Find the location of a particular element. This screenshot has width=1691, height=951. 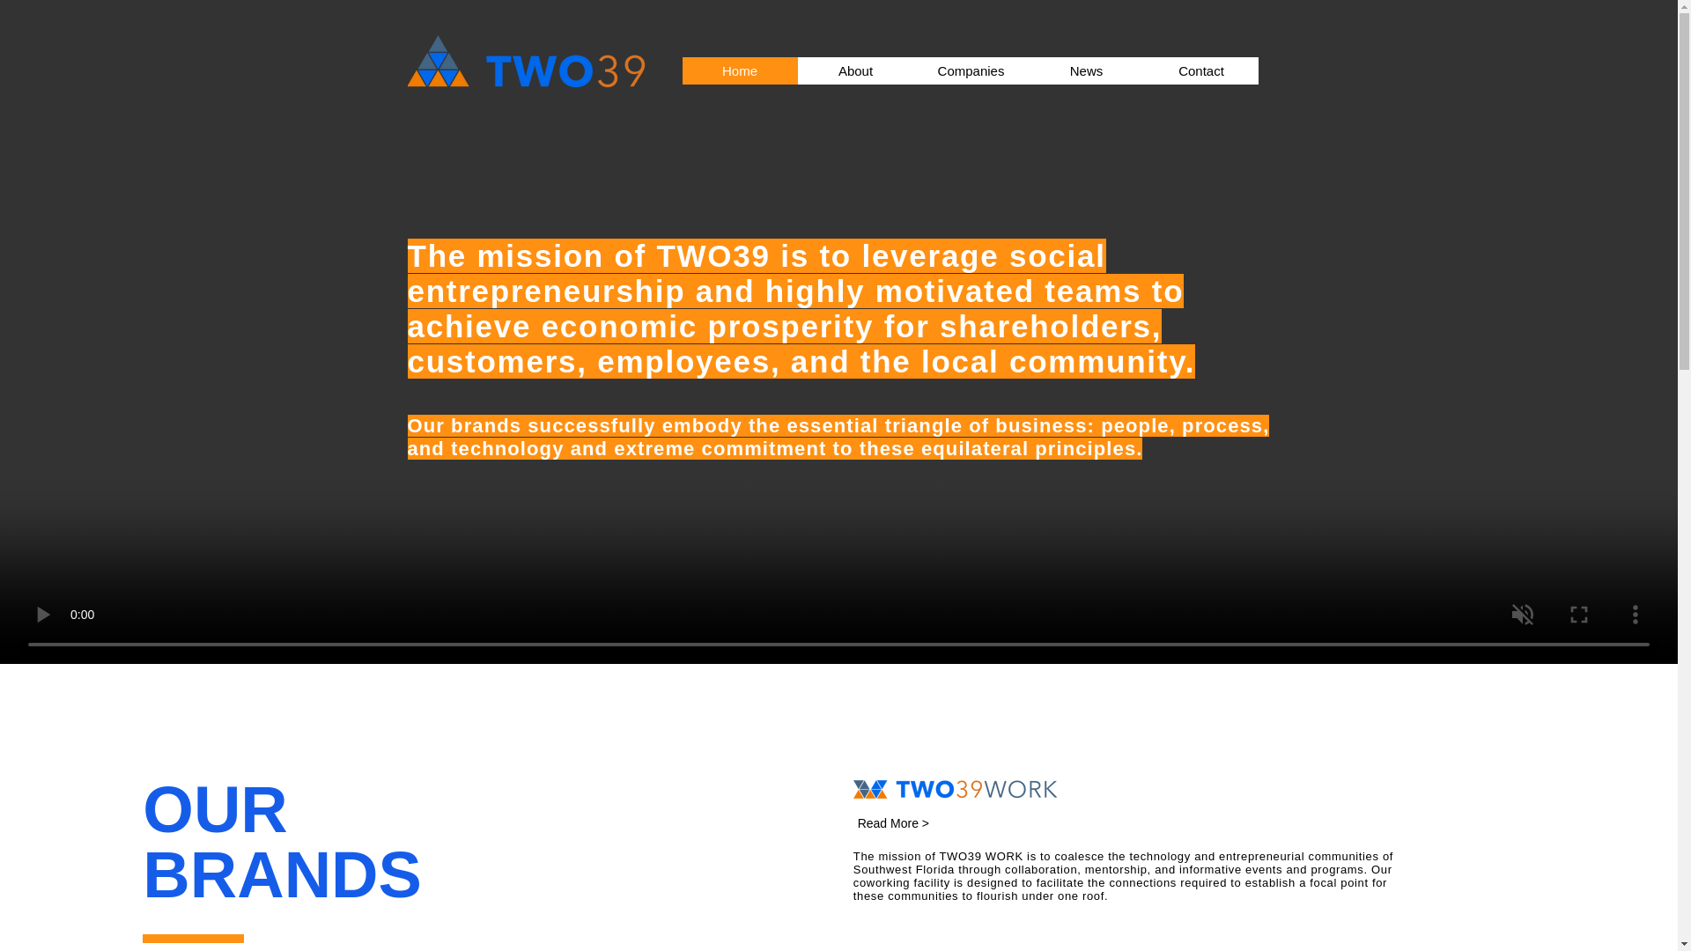

News is located at coordinates (1086, 70).